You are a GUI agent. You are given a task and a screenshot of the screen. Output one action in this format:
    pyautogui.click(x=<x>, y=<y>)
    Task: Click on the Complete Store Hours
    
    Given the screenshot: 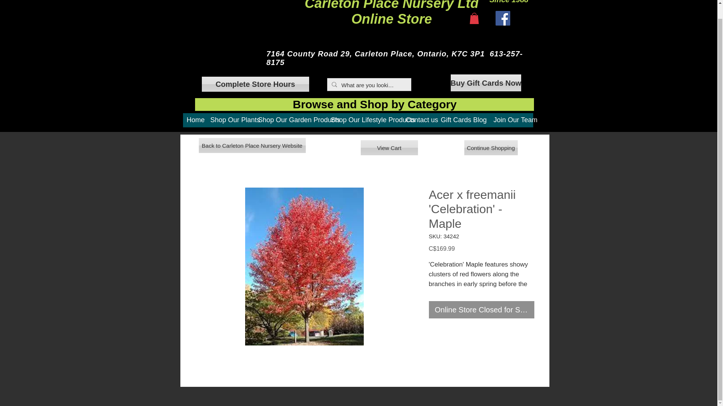 What is the action you would take?
    pyautogui.click(x=511, y=123)
    